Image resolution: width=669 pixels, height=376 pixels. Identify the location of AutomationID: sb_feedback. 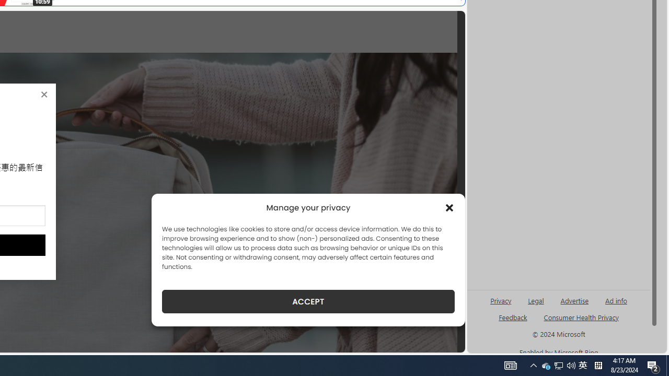
(512, 317).